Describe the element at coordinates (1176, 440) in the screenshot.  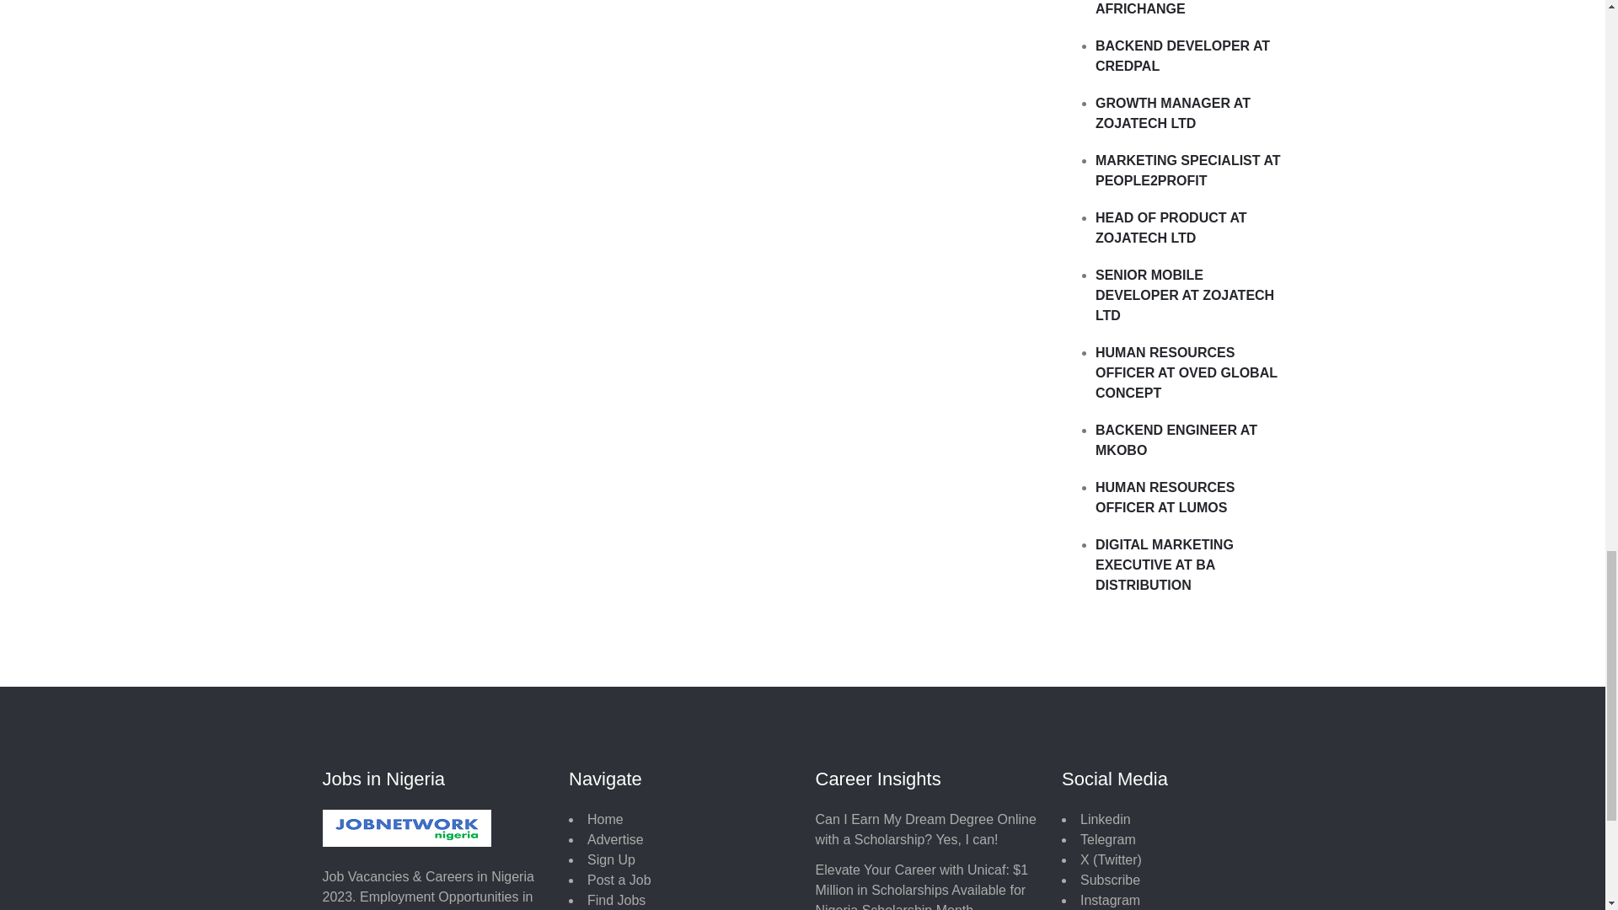
I see `BACKEND ENGINEER AT MKOBO` at that location.